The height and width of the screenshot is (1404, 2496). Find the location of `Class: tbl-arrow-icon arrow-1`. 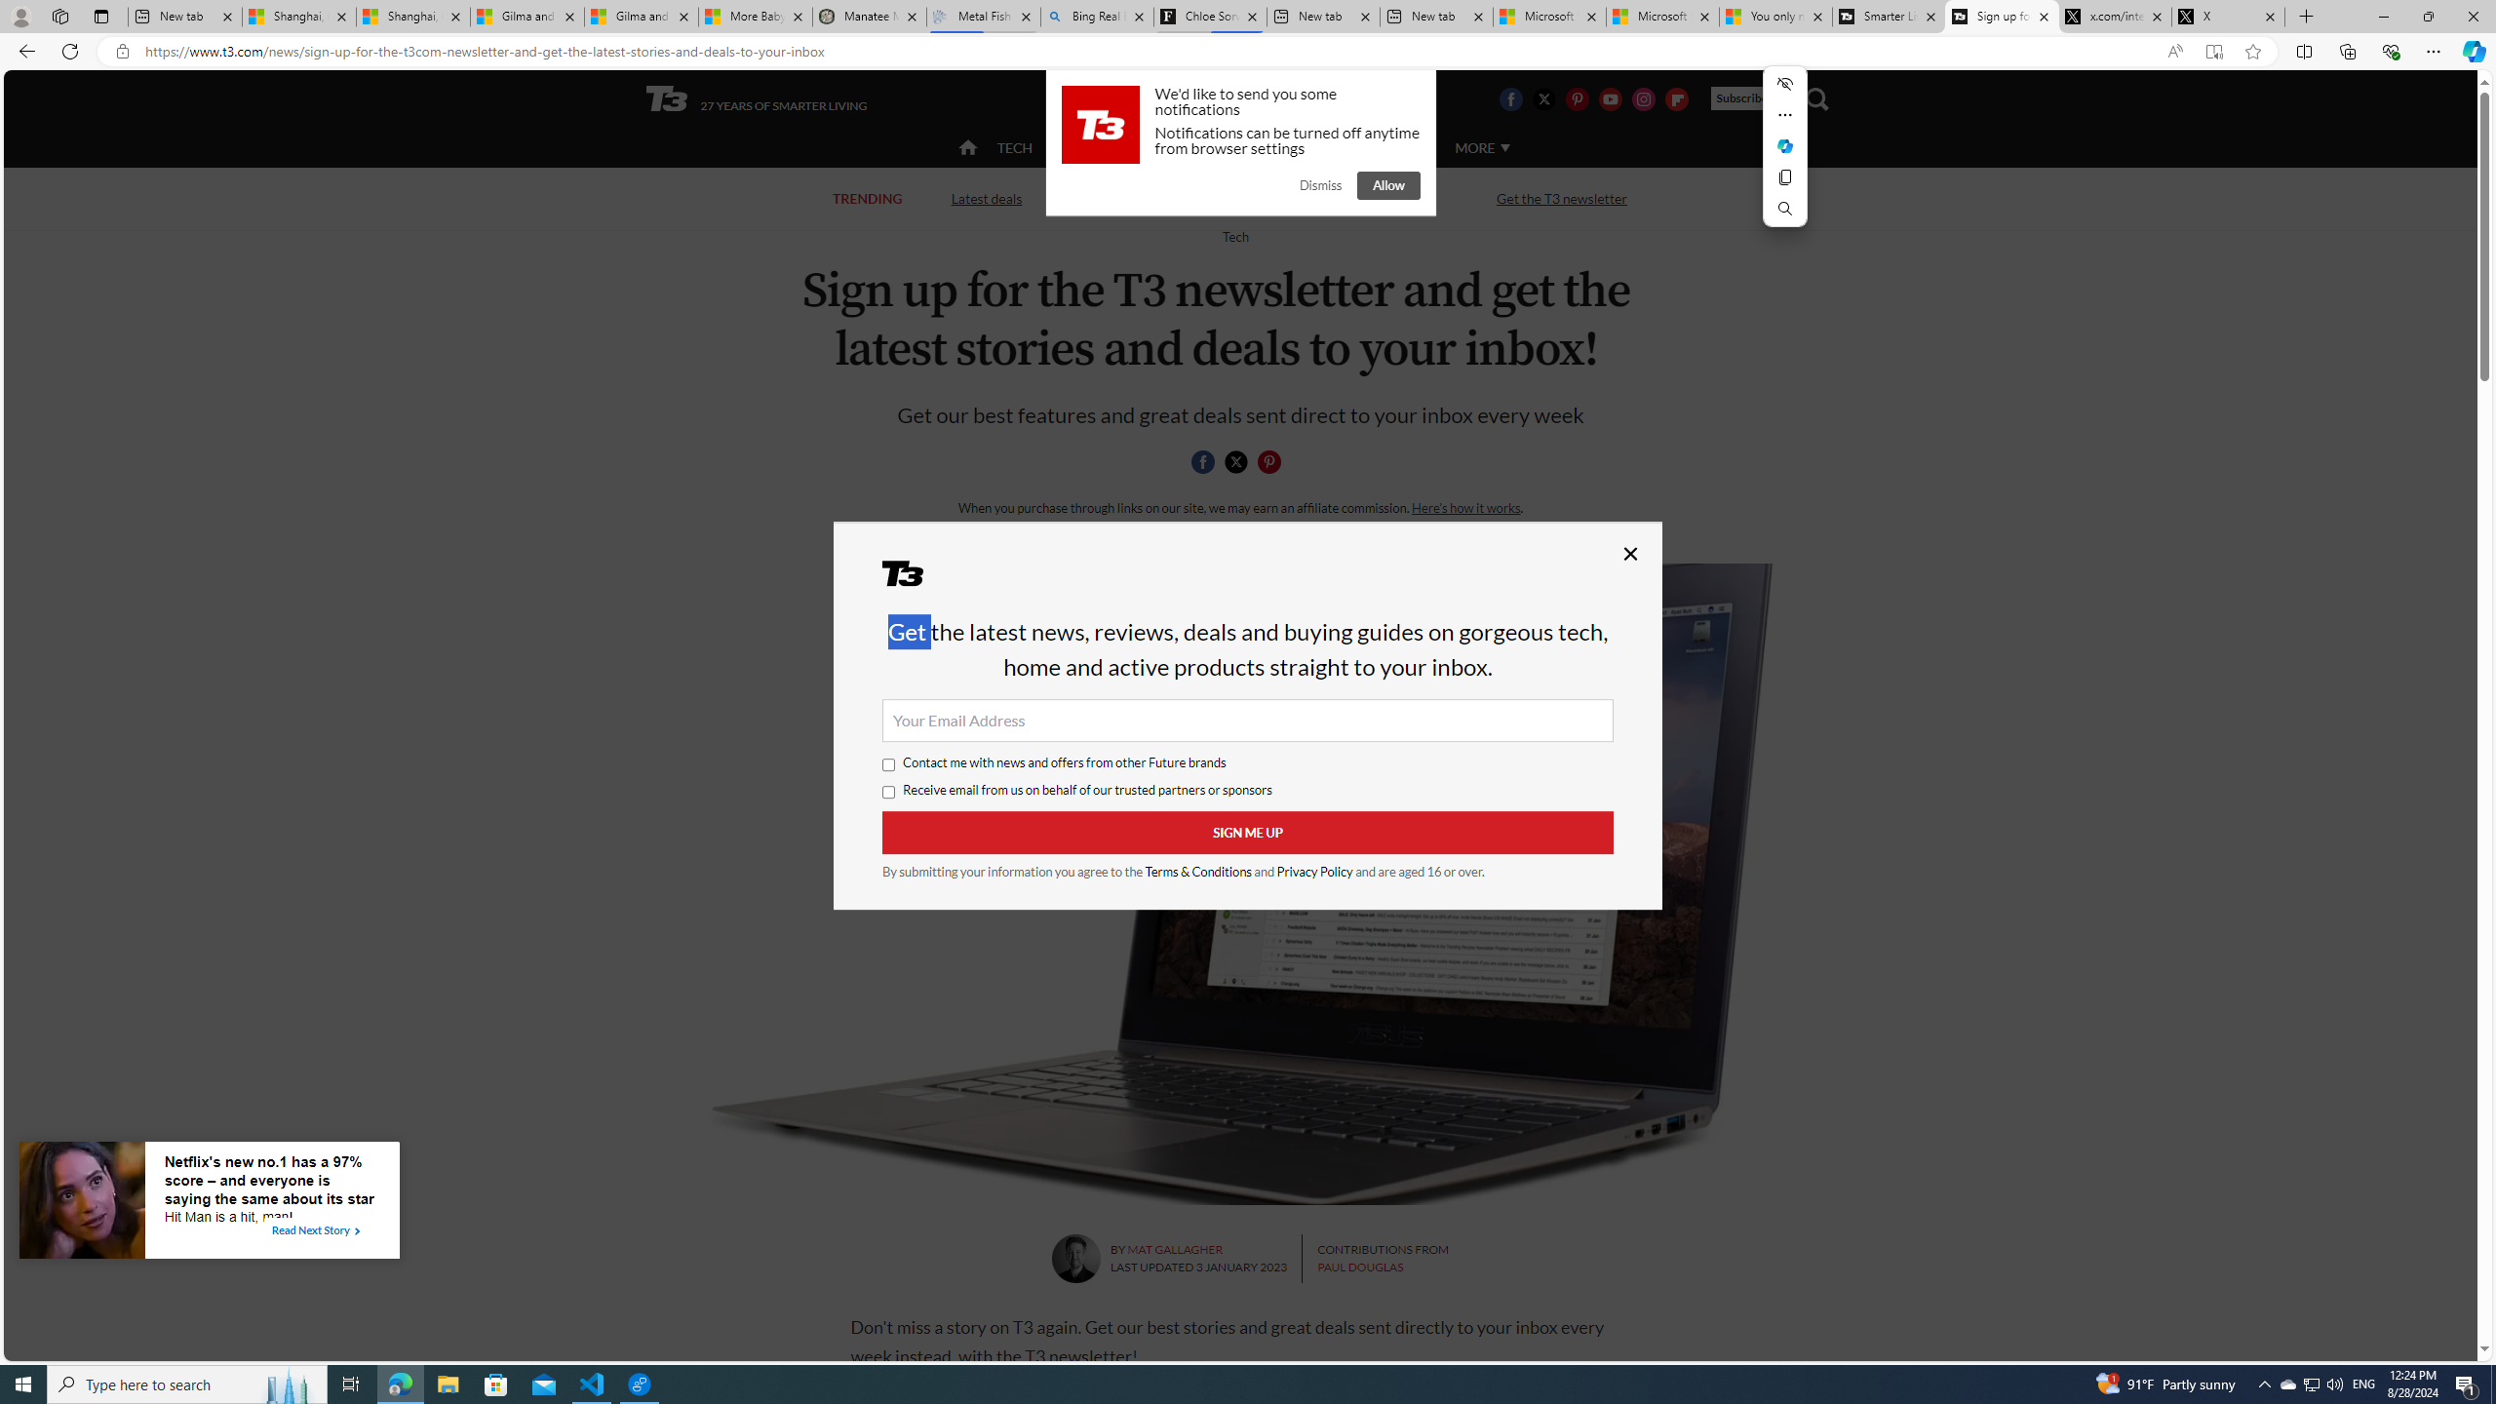

Class: tbl-arrow-icon arrow-1 is located at coordinates (357, 1230).